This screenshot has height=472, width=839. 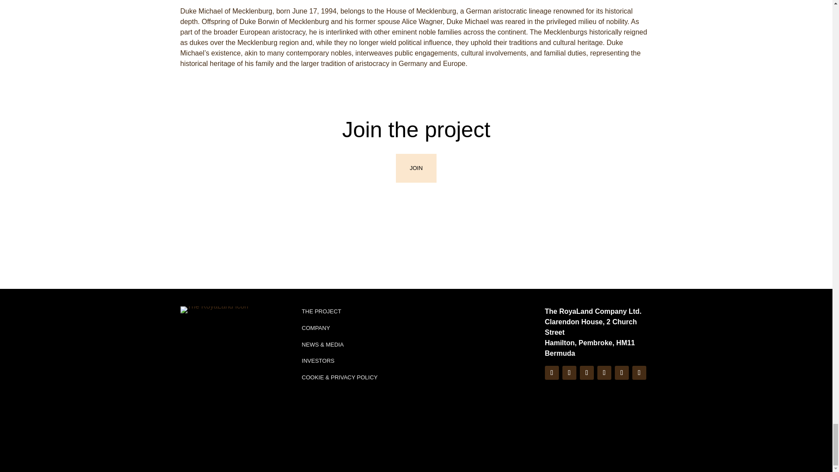 I want to click on Icona RoyaLand, so click(x=214, y=309).